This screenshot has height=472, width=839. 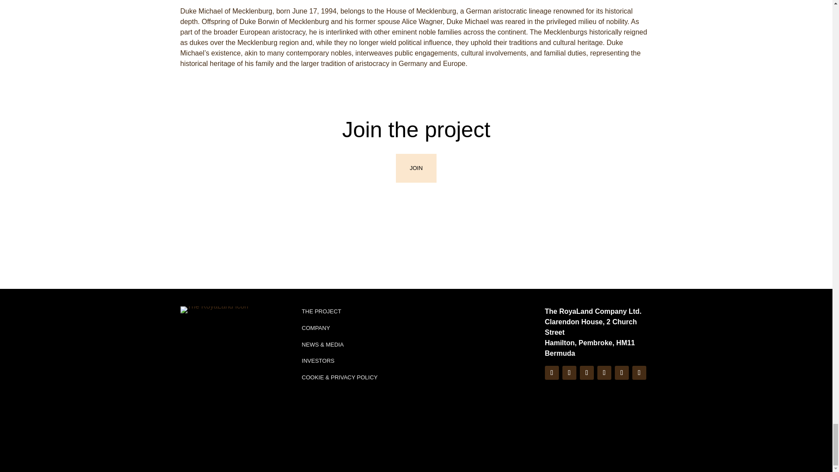 I want to click on Icona RoyaLand, so click(x=214, y=309).